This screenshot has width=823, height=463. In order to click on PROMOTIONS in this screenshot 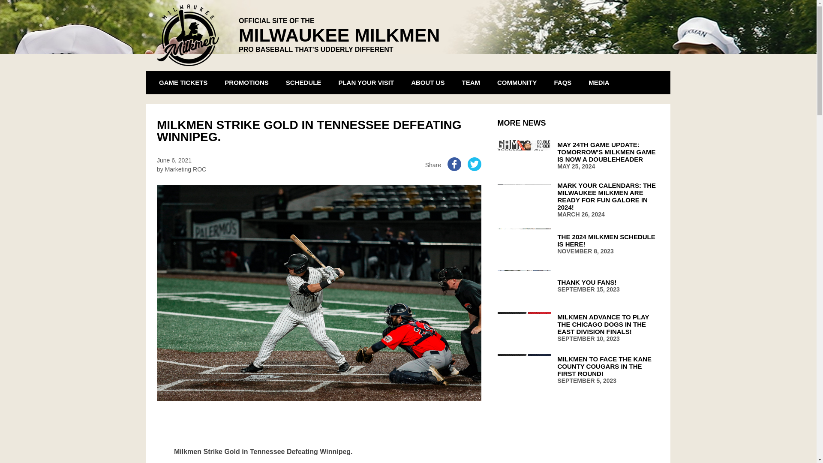, I will do `click(246, 82)`.